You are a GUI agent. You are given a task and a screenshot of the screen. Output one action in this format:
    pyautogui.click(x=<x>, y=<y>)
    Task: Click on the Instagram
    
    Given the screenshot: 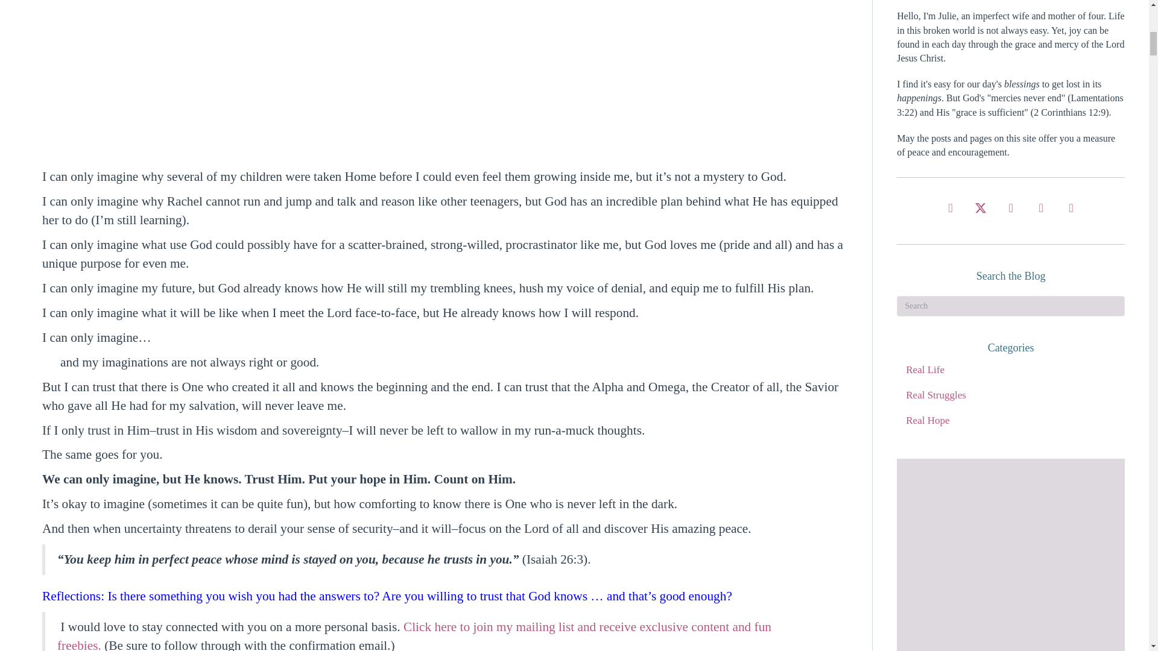 What is the action you would take?
    pyautogui.click(x=1010, y=208)
    